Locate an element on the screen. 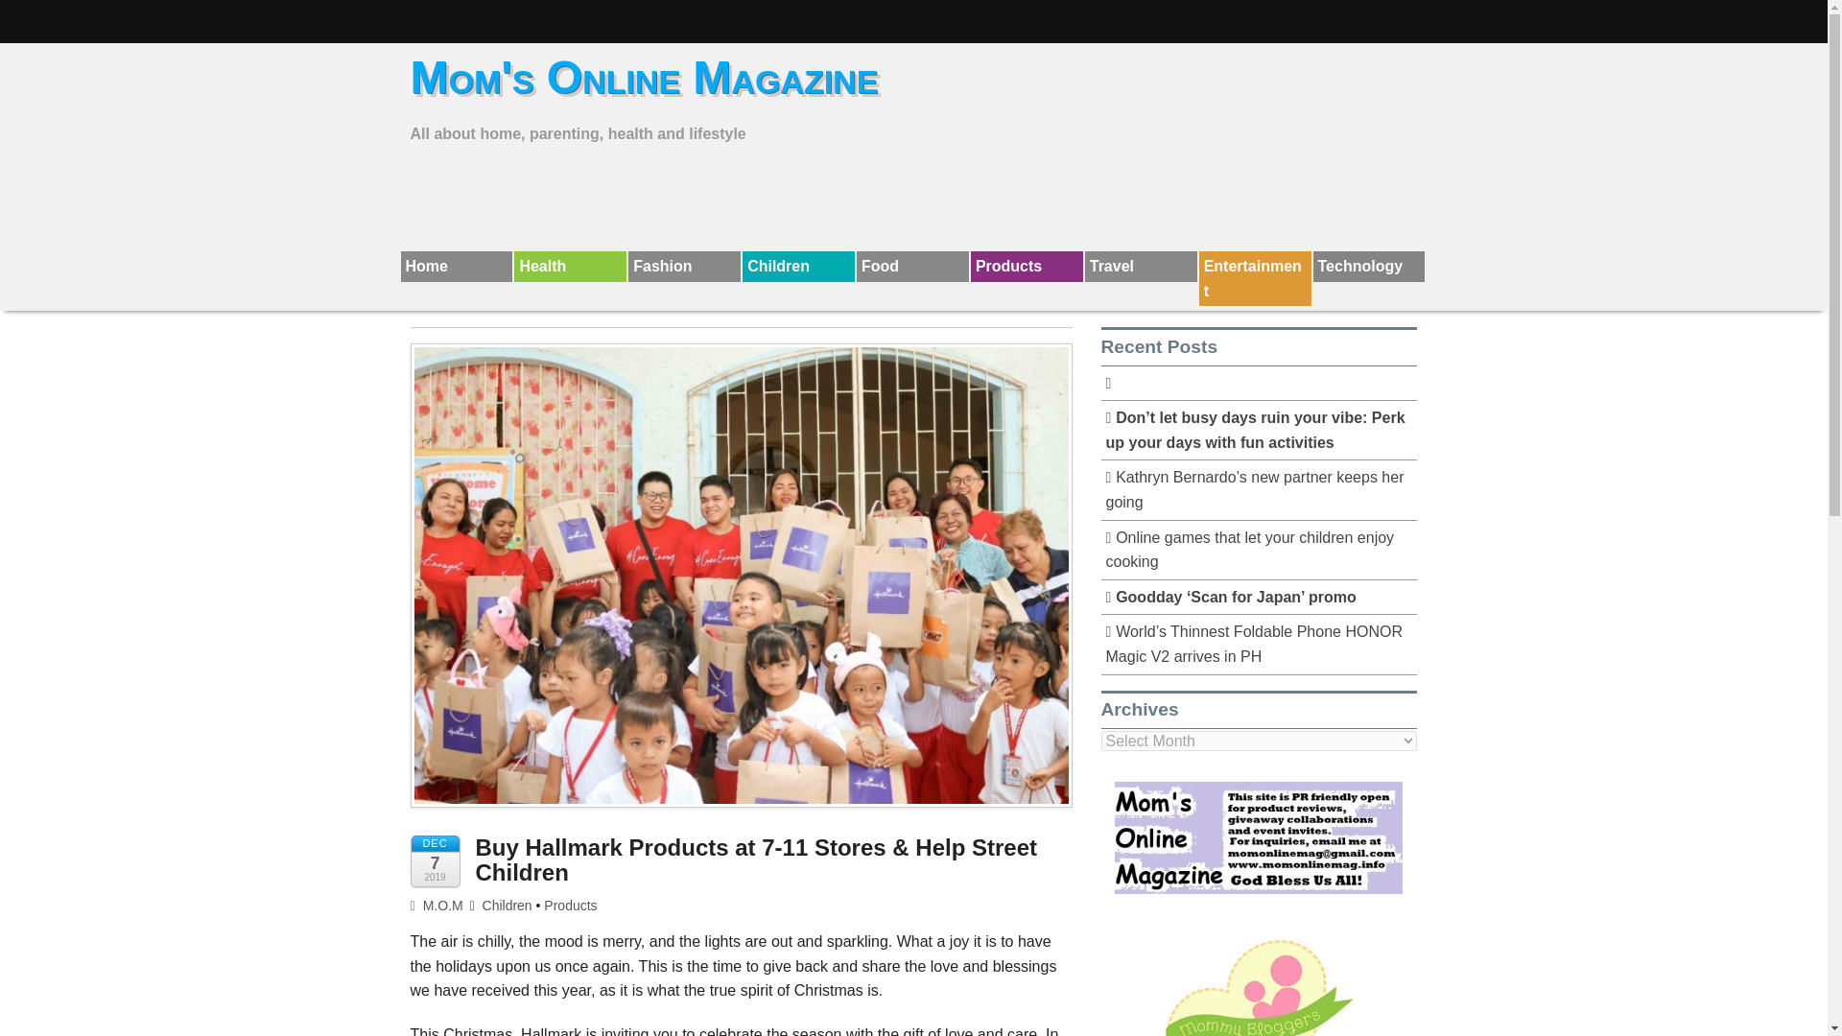 Image resolution: width=1842 pixels, height=1036 pixels. Technology is located at coordinates (1368, 267).